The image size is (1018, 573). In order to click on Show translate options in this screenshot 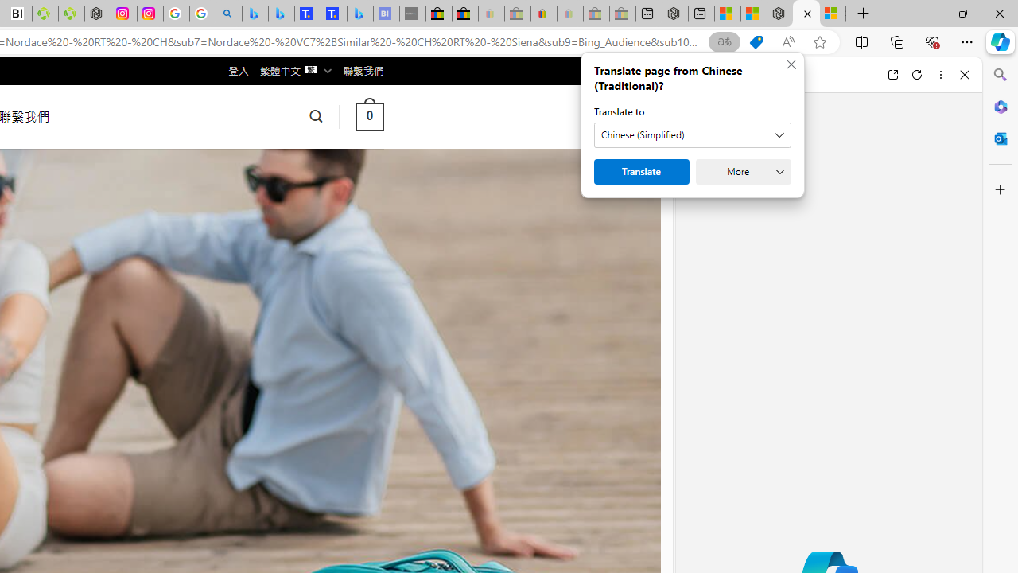, I will do `click(724, 42)`.